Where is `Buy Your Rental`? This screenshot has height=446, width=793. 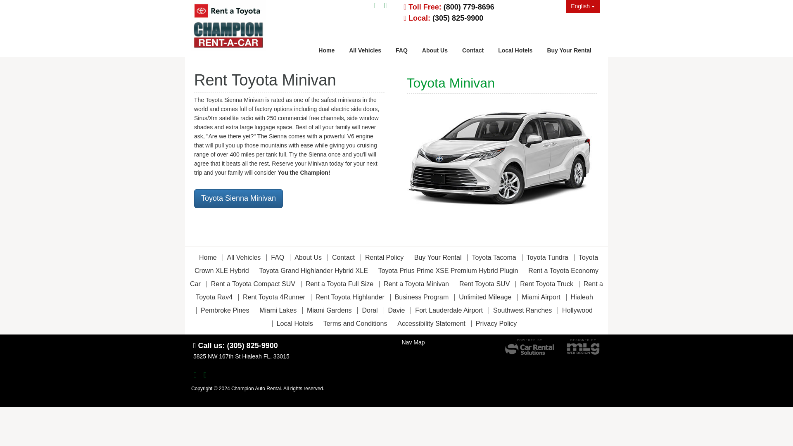 Buy Your Rental is located at coordinates (438, 257).